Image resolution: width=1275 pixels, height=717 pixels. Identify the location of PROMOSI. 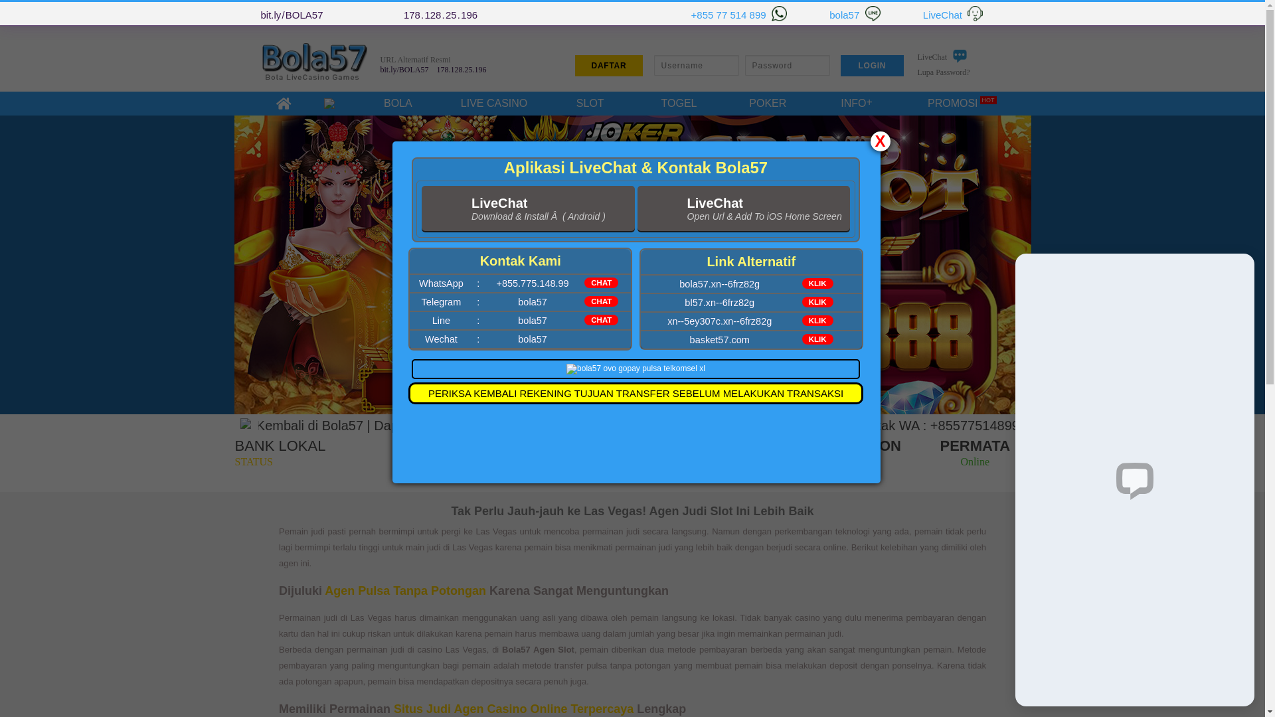
(953, 104).